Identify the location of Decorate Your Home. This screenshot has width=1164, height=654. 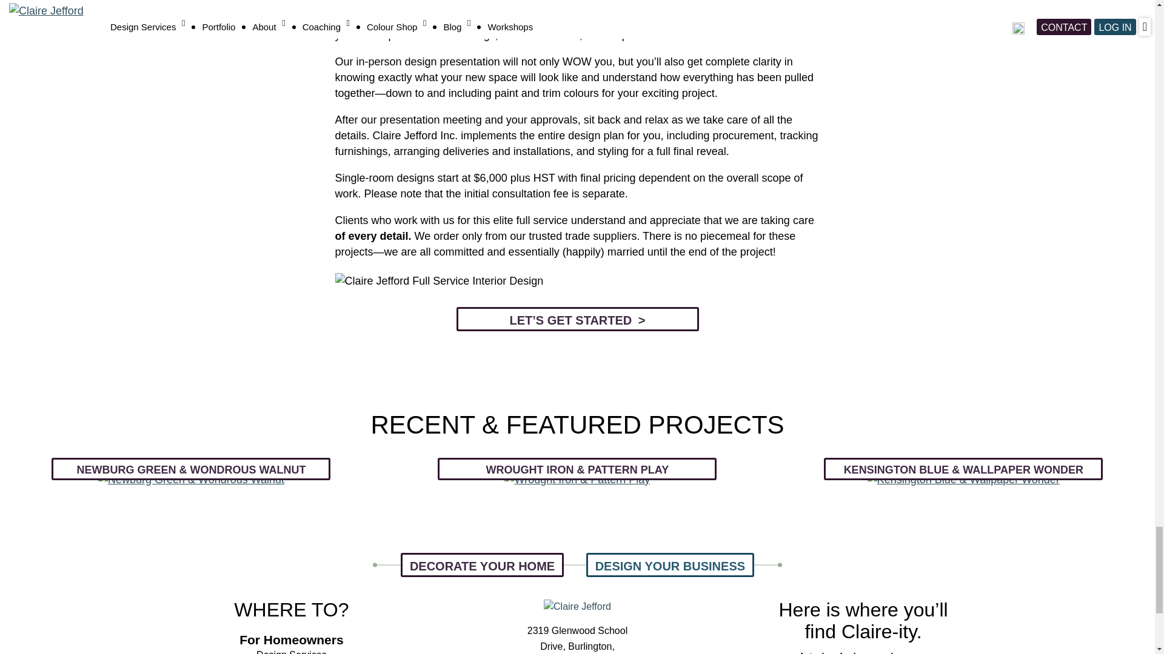
(481, 564).